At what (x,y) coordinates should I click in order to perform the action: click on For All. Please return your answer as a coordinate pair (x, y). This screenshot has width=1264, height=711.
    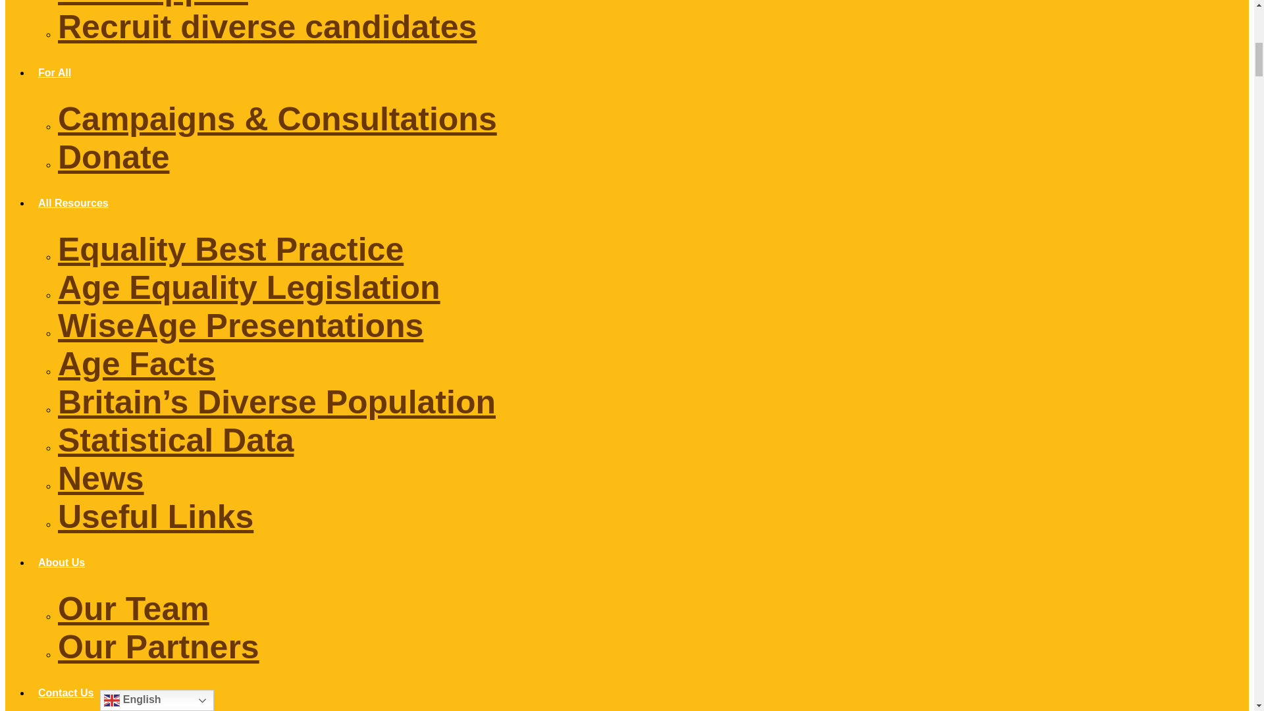
    Looking at the image, I should click on (54, 72).